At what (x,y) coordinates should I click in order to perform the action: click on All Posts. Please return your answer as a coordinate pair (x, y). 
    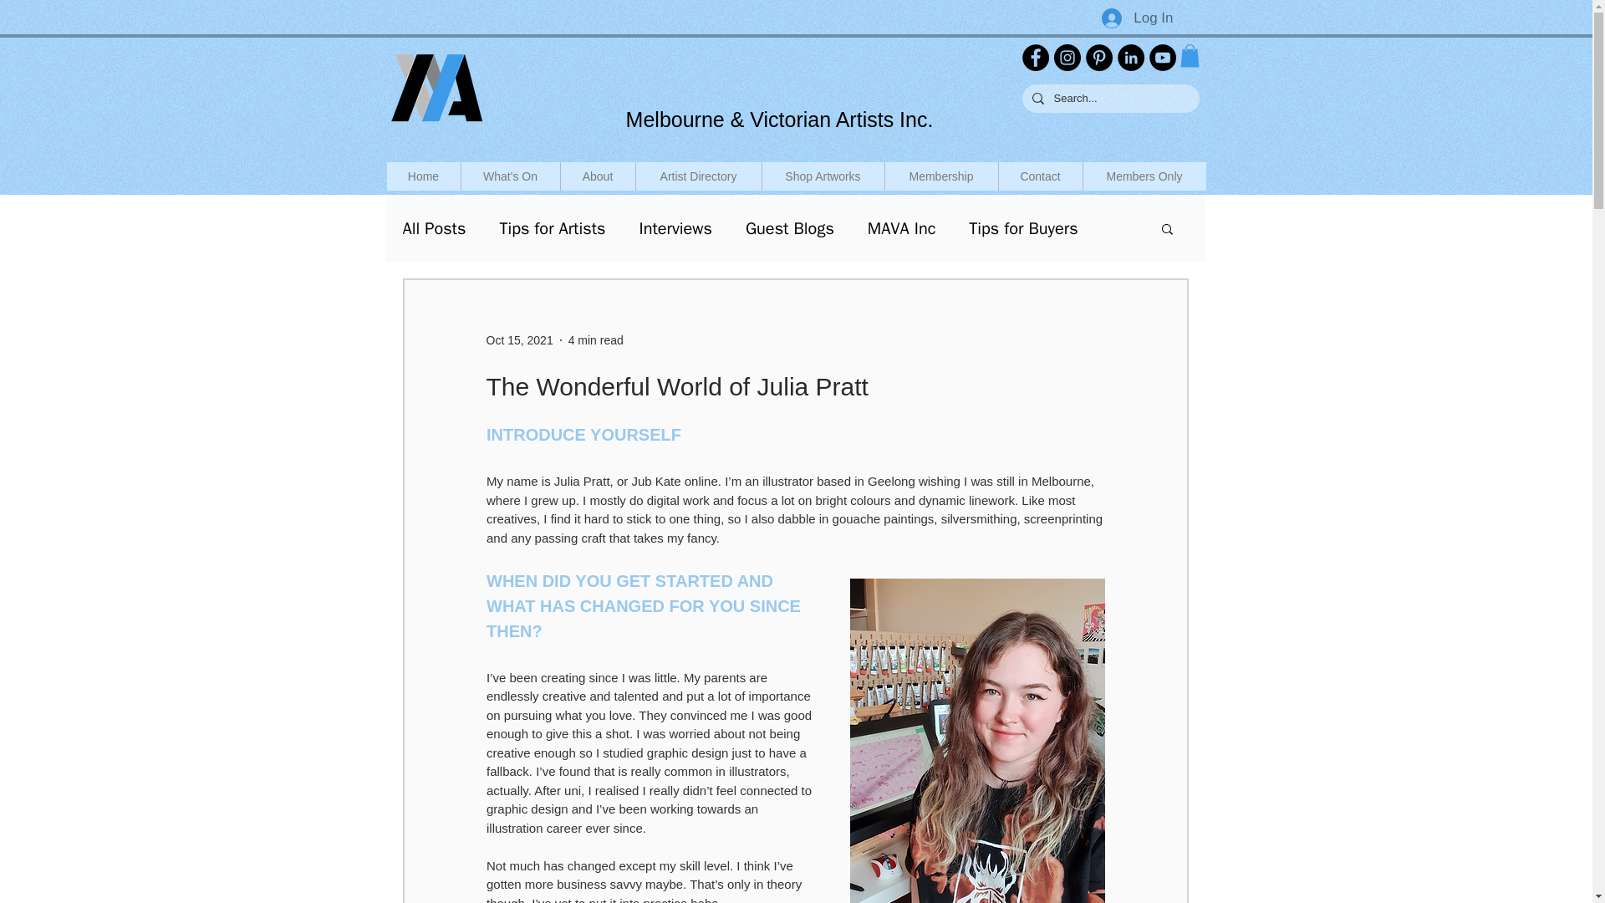
    Looking at the image, I should click on (435, 229).